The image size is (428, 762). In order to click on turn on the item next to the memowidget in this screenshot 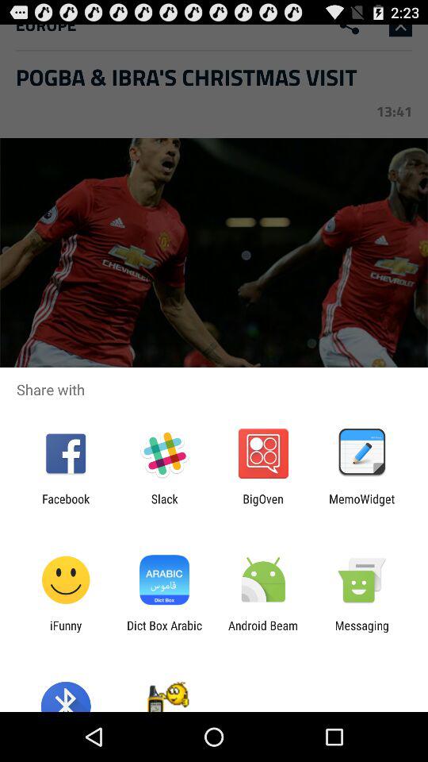, I will do `click(263, 506)`.